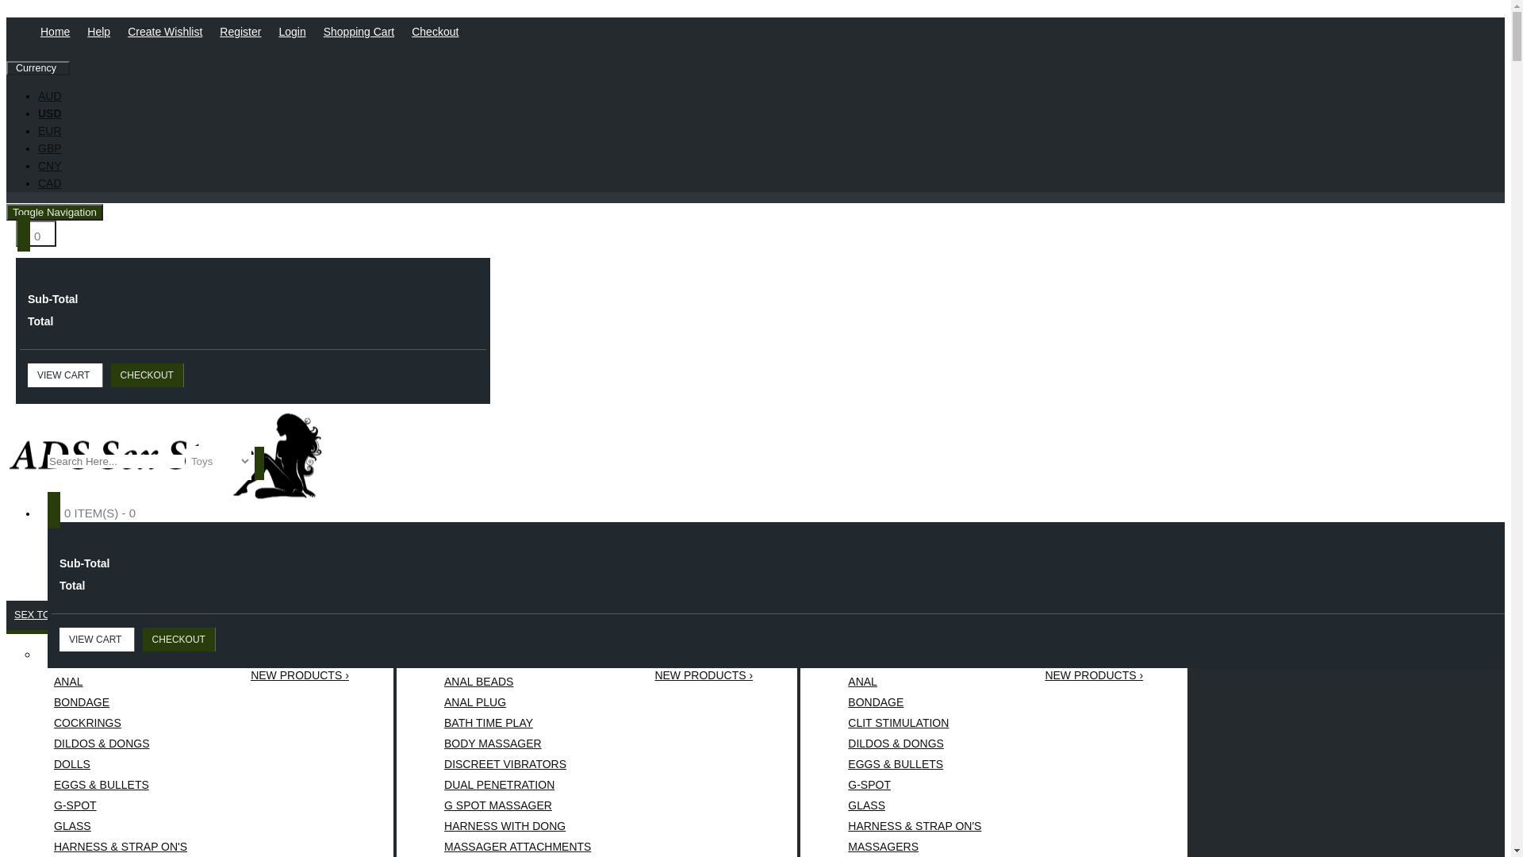 This screenshot has height=857, width=1523. I want to click on CNY, so click(50, 166).